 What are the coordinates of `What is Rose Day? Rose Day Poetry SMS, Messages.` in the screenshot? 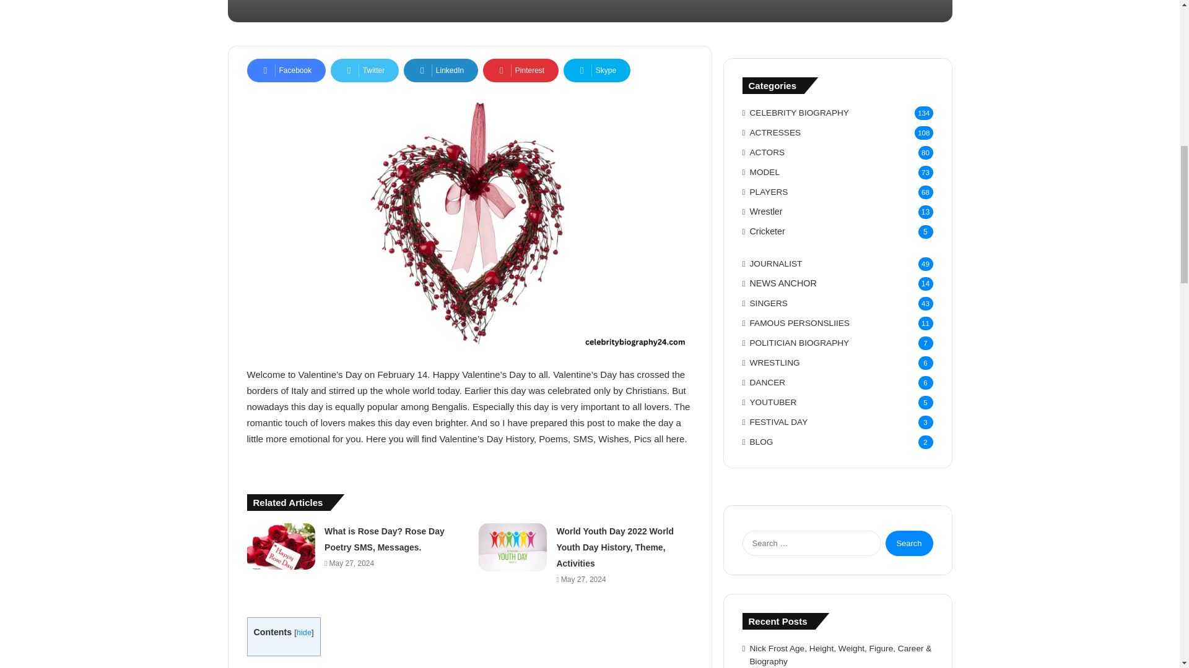 It's located at (385, 539).